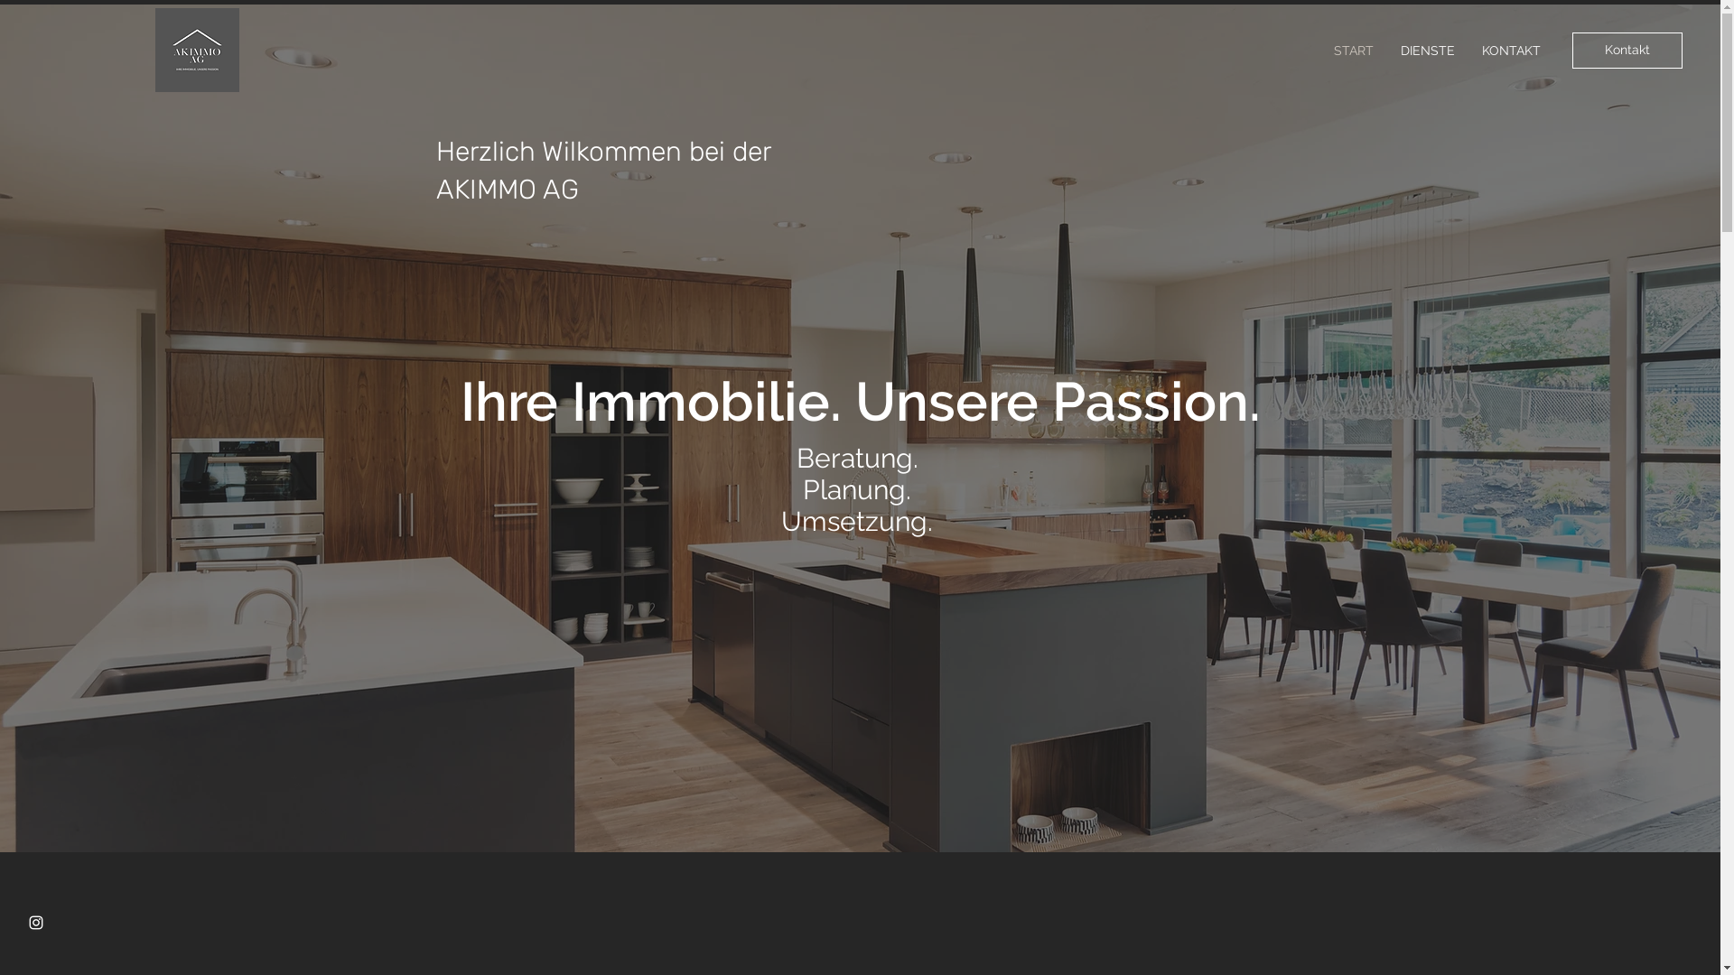 This screenshot has height=975, width=1734. What do you see at coordinates (1354, 51) in the screenshot?
I see `START` at bounding box center [1354, 51].